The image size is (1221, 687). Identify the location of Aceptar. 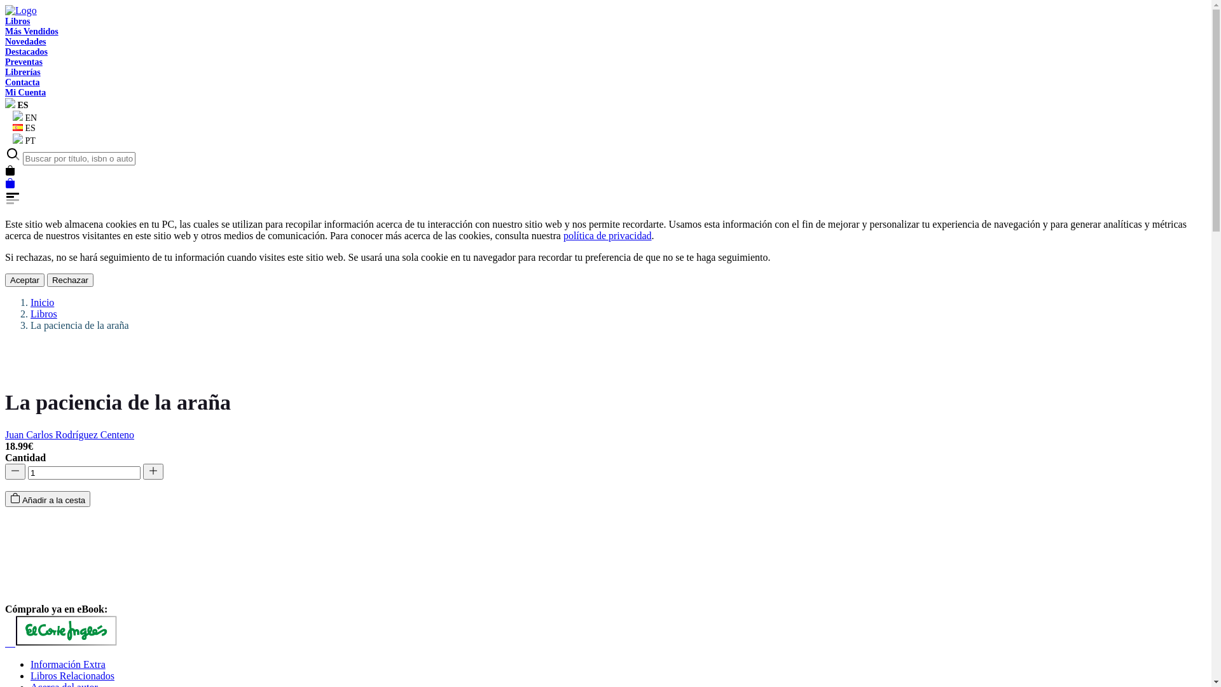
(25, 280).